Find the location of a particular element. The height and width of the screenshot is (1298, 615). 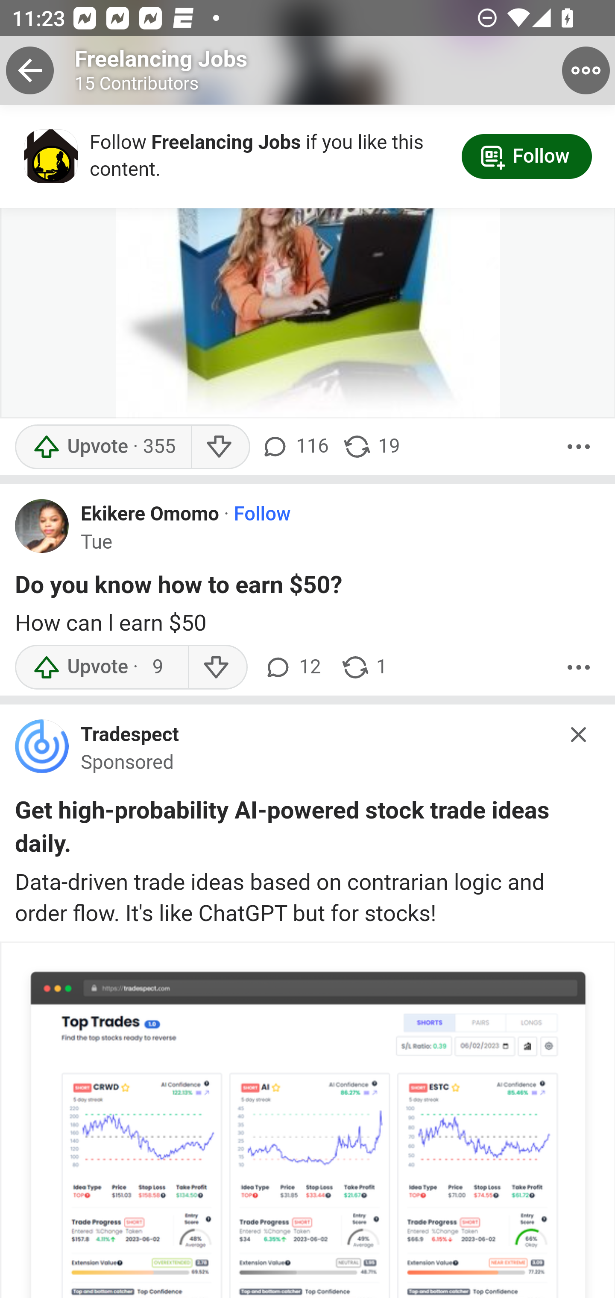

Sponsored is located at coordinates (127, 764).